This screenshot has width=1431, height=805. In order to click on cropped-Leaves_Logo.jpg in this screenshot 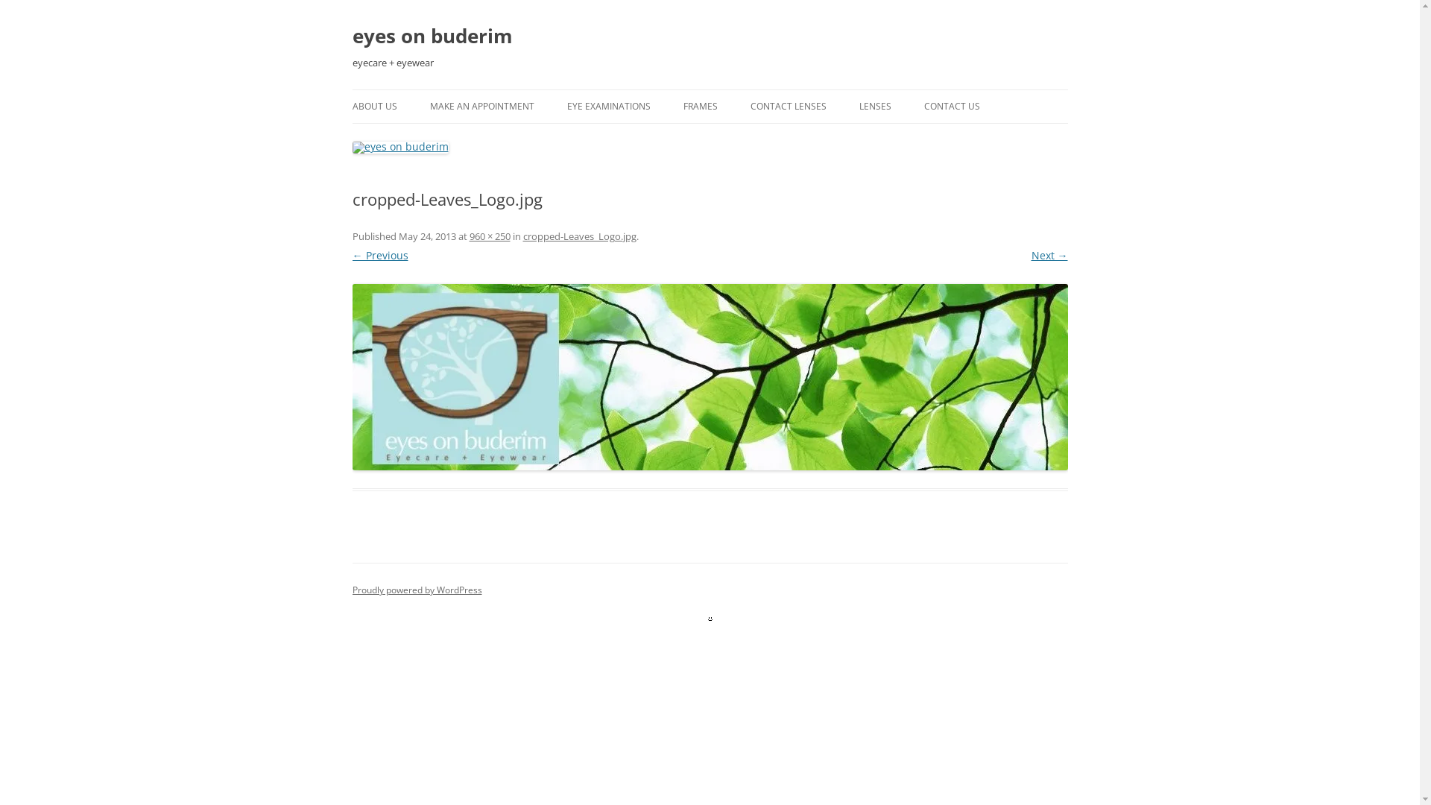, I will do `click(710, 377)`.